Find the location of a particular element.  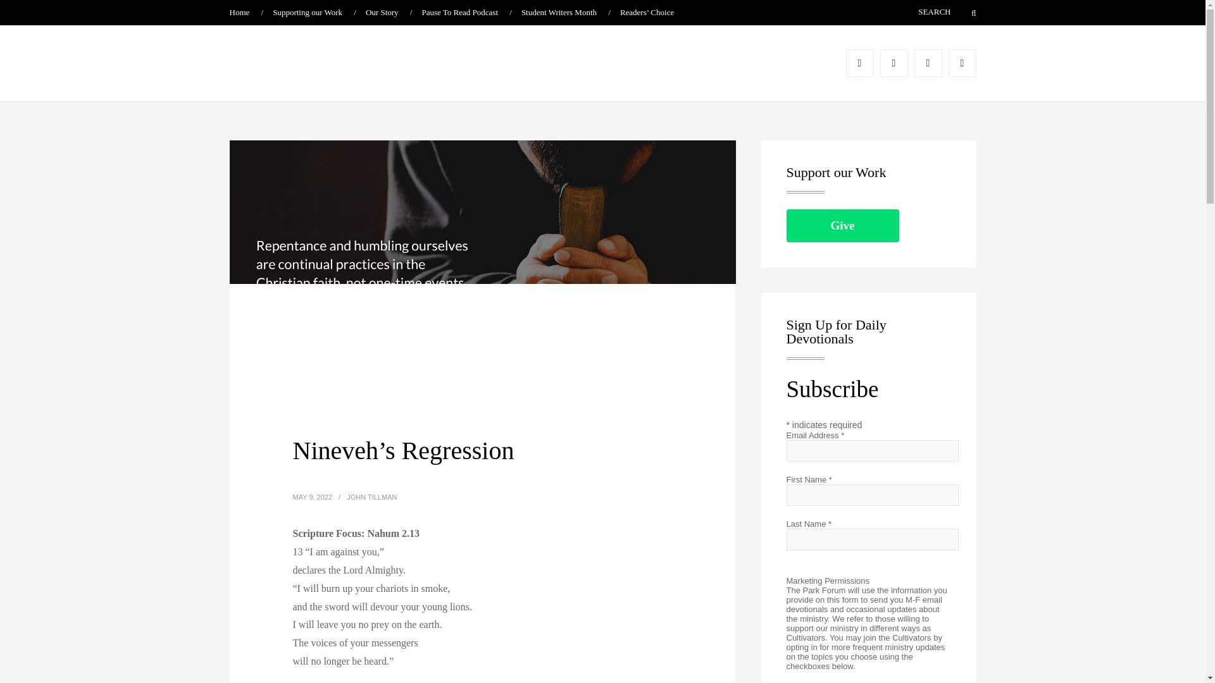

Our Story is located at coordinates (382, 12).